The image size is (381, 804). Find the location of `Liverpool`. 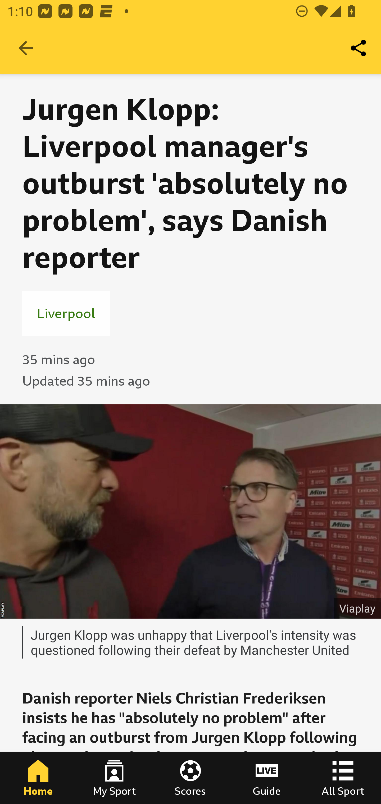

Liverpool is located at coordinates (66, 313).